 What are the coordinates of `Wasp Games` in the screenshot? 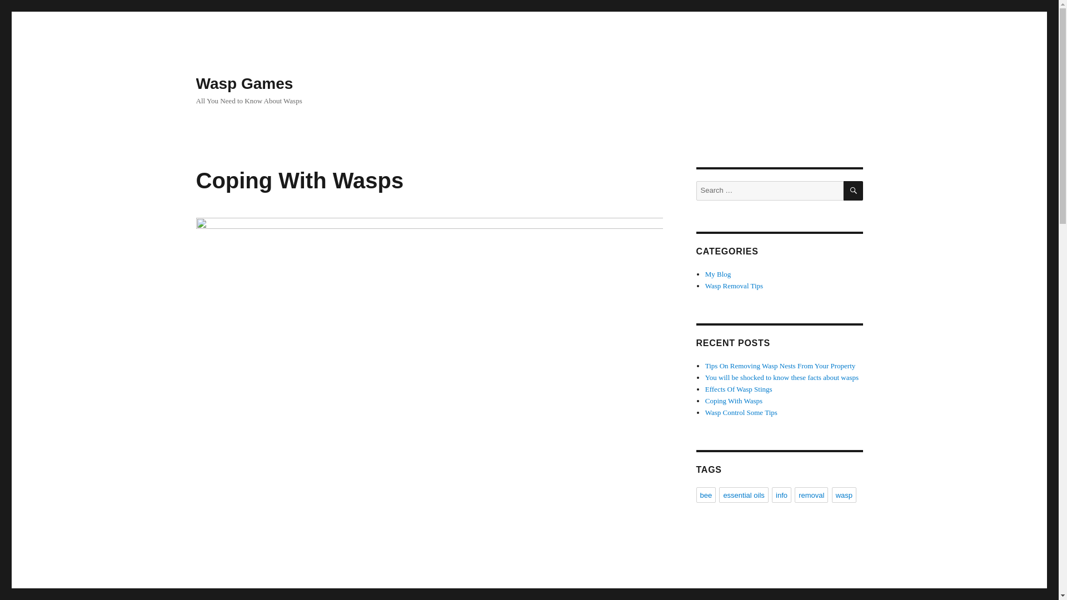 It's located at (243, 83).